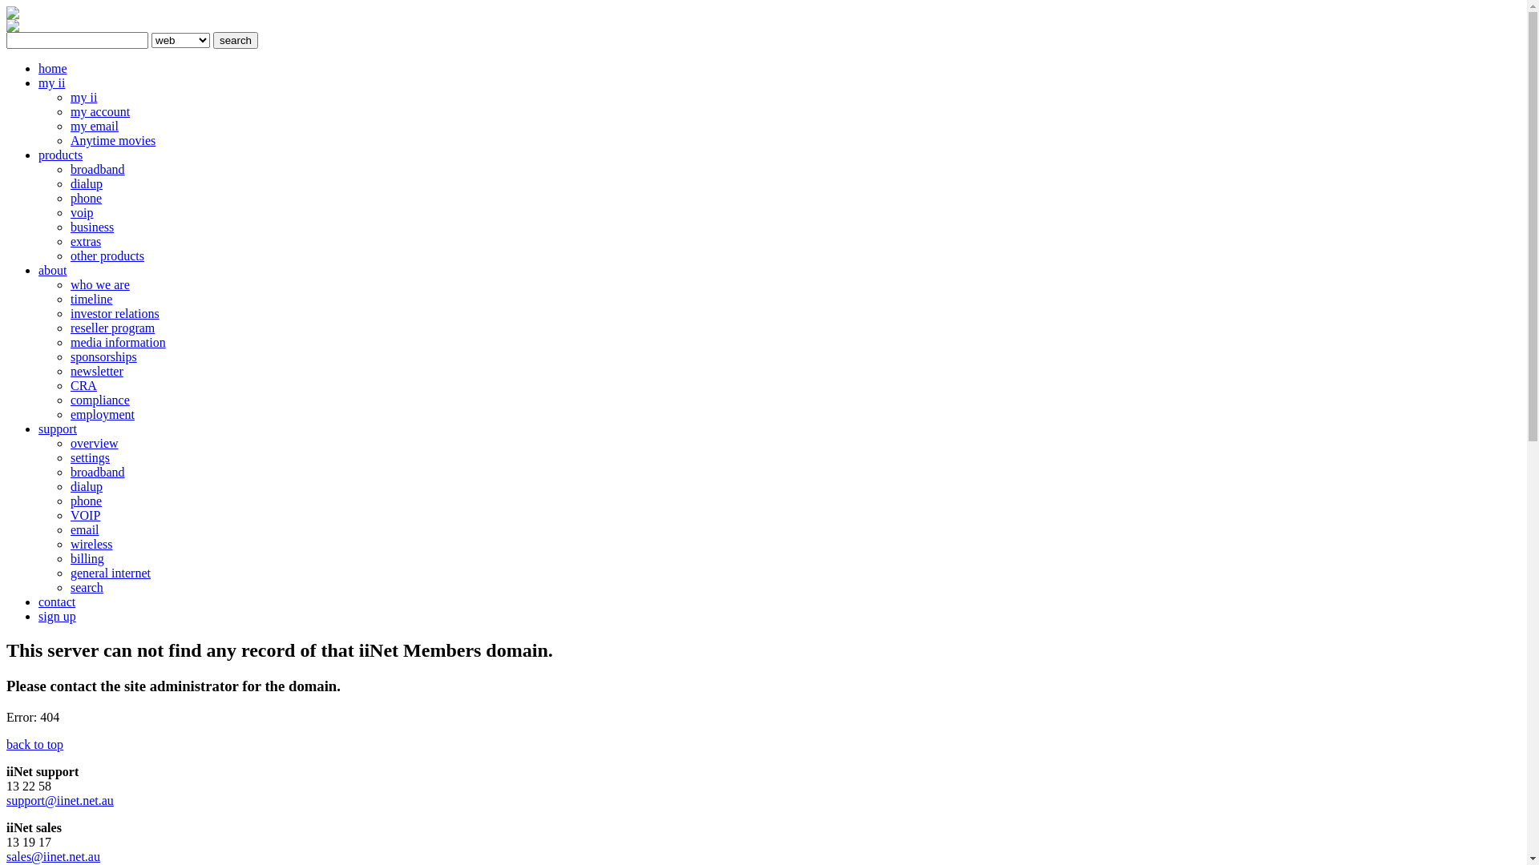 Image resolution: width=1539 pixels, height=865 pixels. I want to click on VOIP, so click(85, 515).